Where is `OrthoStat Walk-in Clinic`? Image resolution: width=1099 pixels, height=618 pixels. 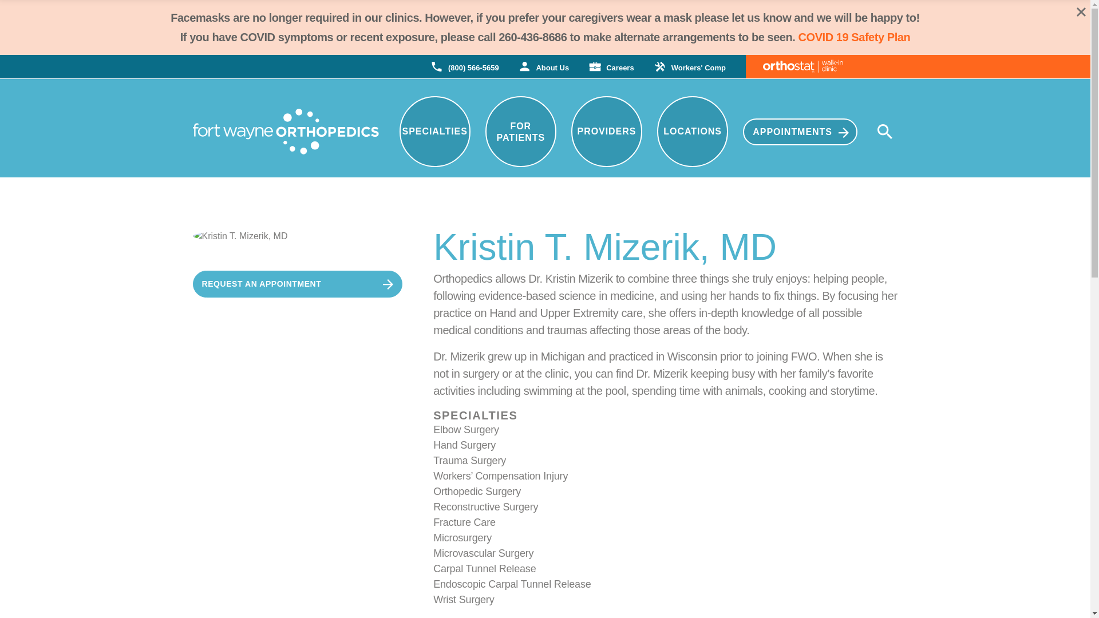
OrthoStat Walk-in Clinic is located at coordinates (793, 66).